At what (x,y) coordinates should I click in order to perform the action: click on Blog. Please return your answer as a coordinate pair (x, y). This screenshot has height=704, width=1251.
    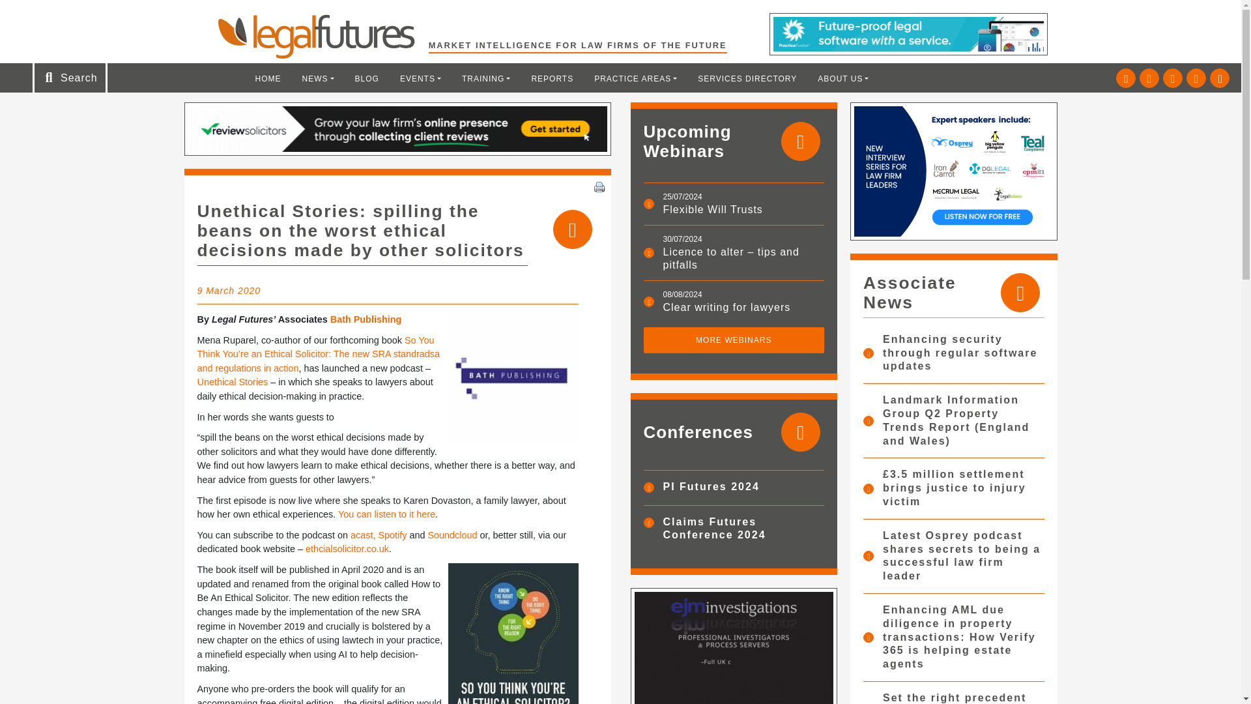
    Looking at the image, I should click on (367, 78).